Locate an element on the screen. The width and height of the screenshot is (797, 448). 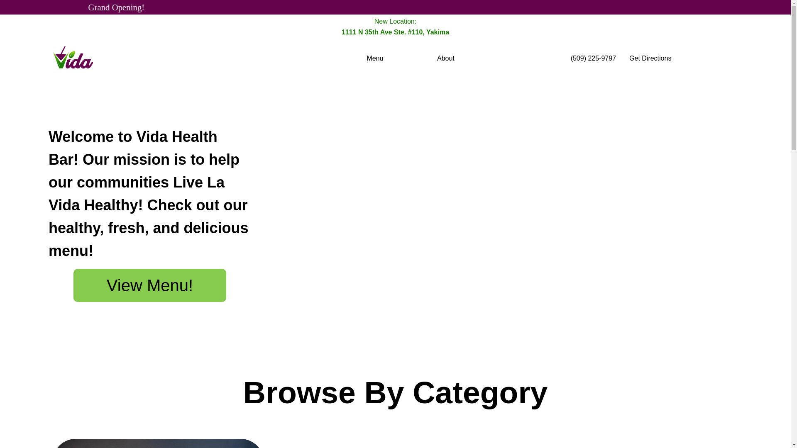
Menu is located at coordinates (375, 58).